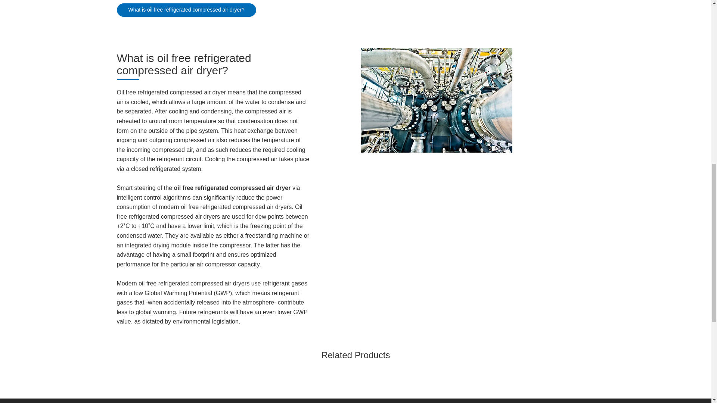 Image resolution: width=717 pixels, height=403 pixels. I want to click on oil free refrigerated compressed air dryer, so click(232, 187).